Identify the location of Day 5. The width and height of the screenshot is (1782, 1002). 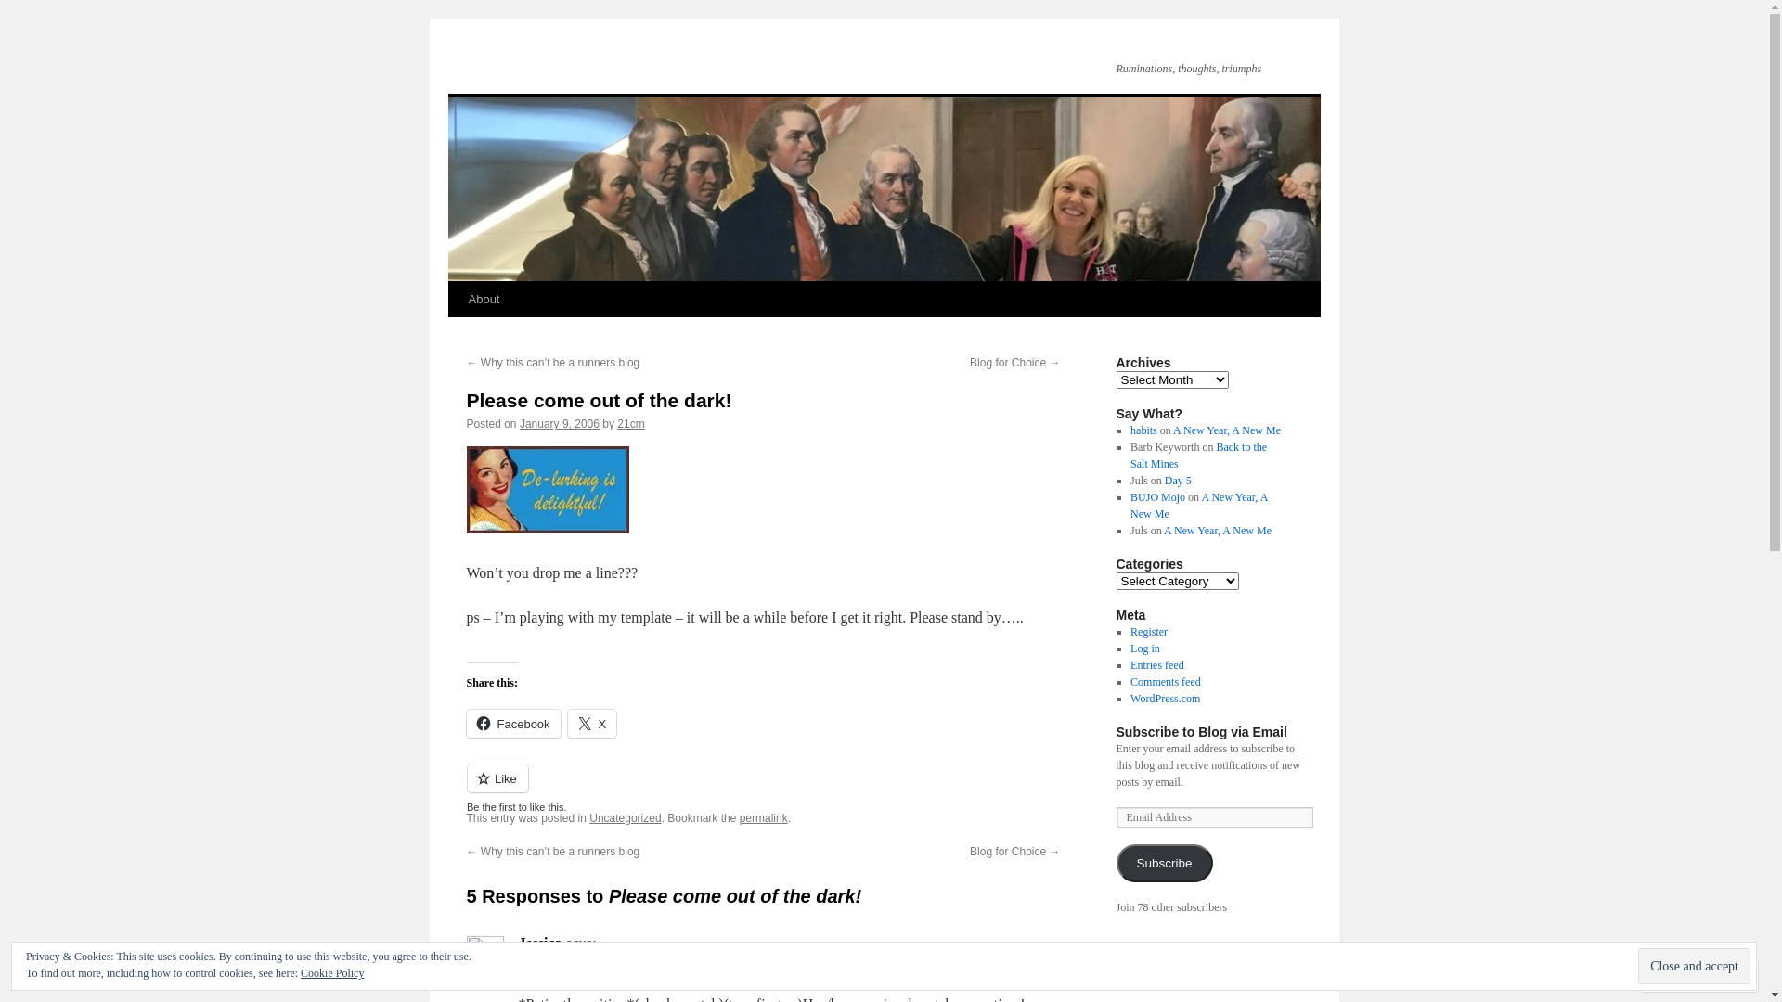
(1179, 481).